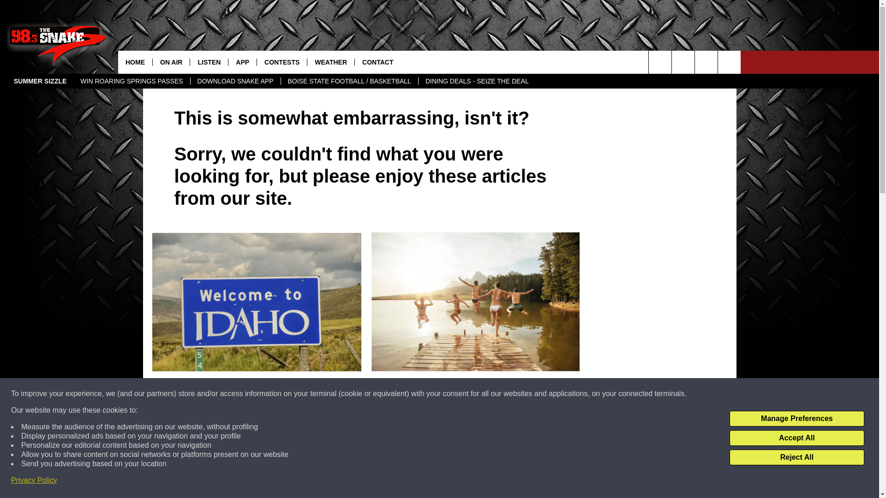  Describe the element at coordinates (40, 81) in the screenshot. I see `SUMMER SIZZLE` at that location.